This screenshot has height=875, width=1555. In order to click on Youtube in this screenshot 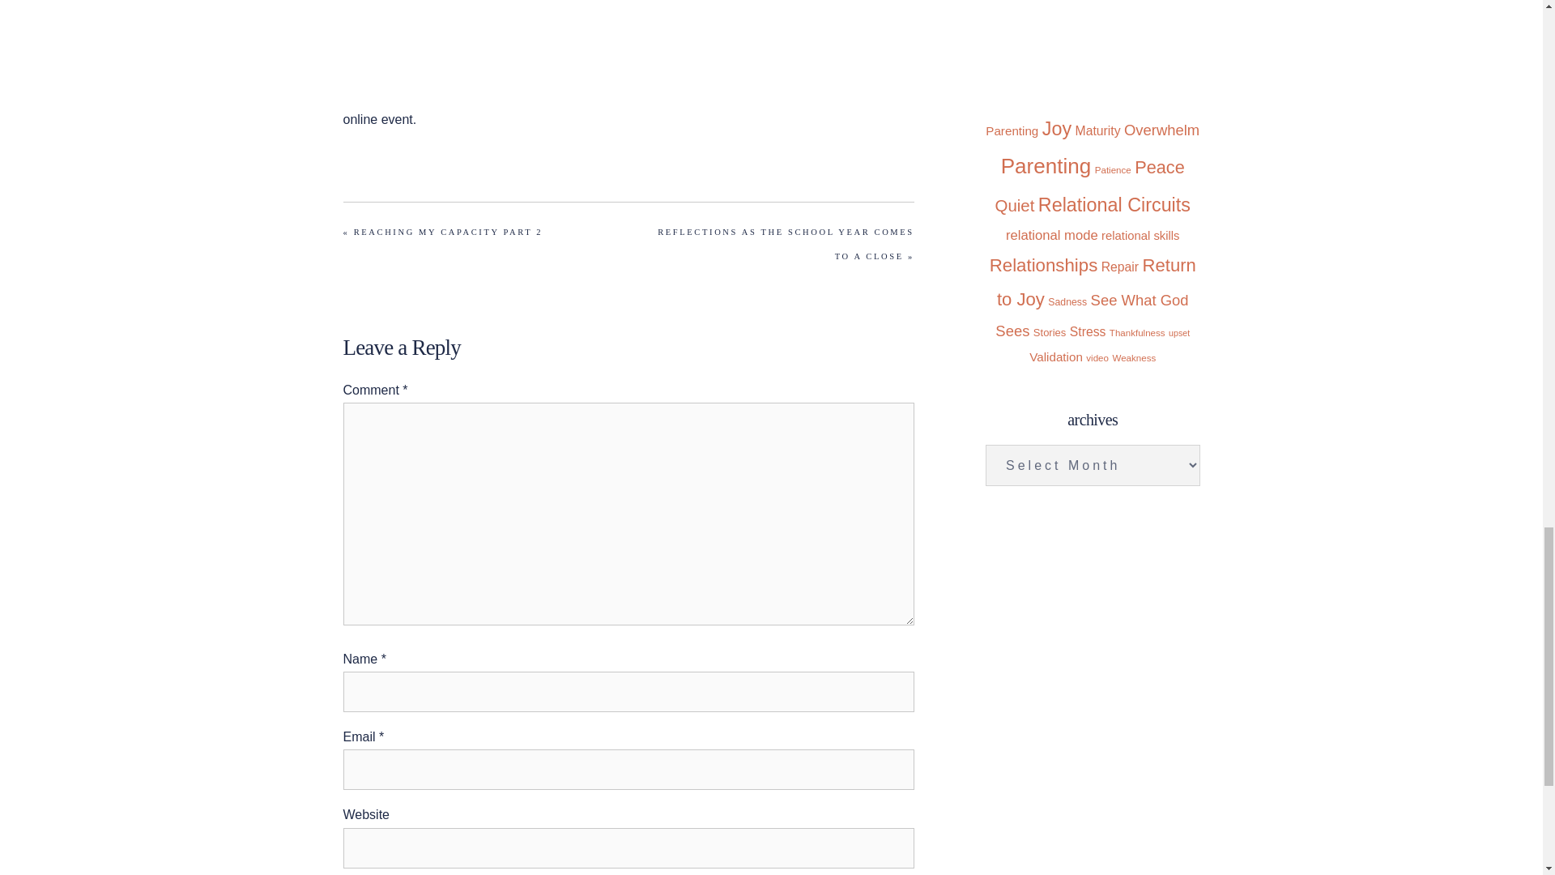, I will do `click(369, 3)`.